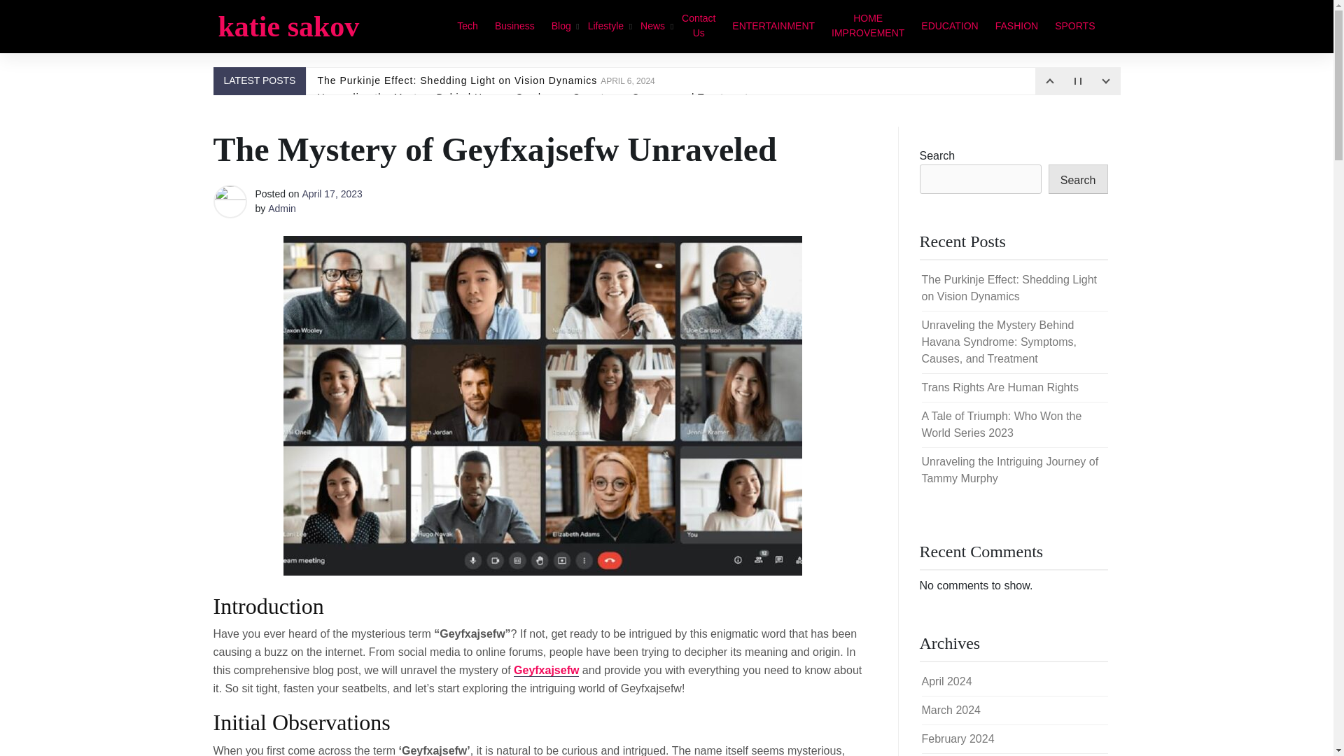 This screenshot has height=756, width=1344. I want to click on April 17, 2023, so click(331, 193).